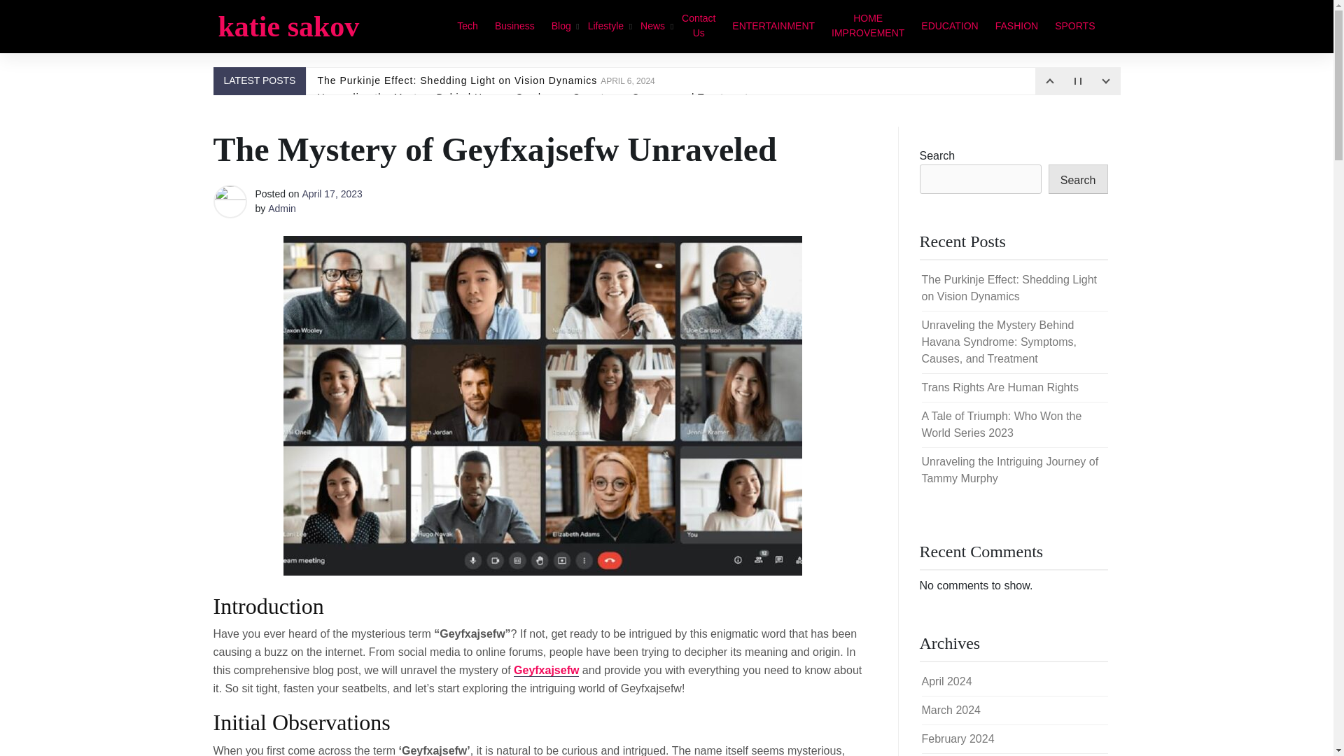 This screenshot has height=756, width=1344. I want to click on April 17, 2023, so click(331, 193).